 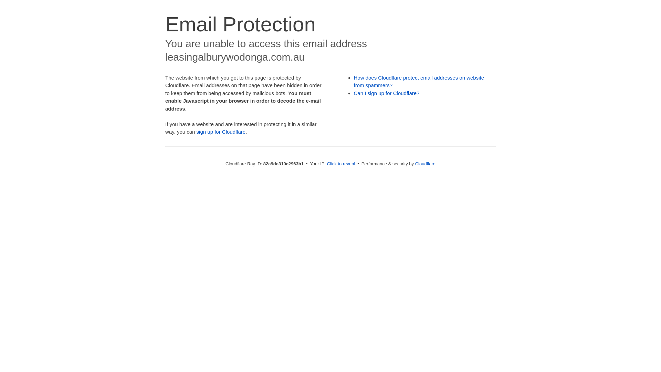 What do you see at coordinates (221, 132) in the screenshot?
I see `sign up for Cloudflare` at bounding box center [221, 132].